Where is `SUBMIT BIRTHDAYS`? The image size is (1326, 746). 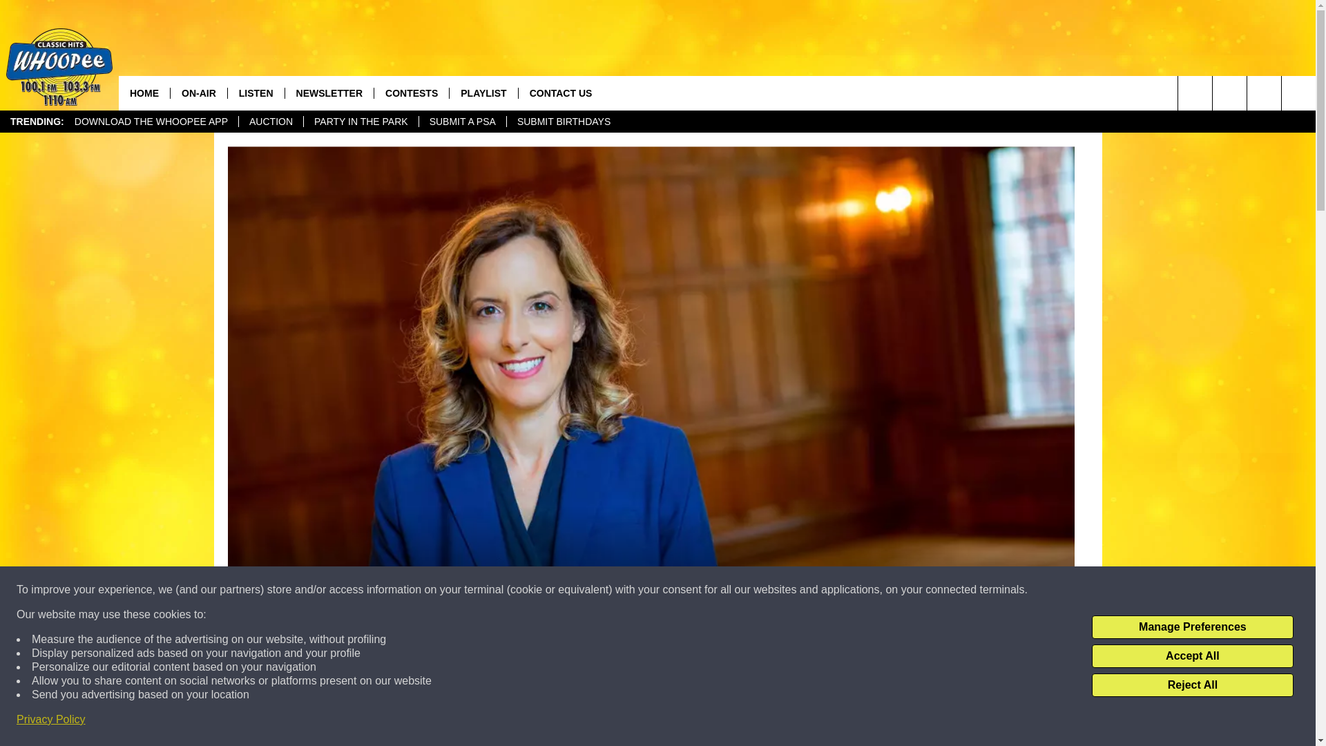
SUBMIT BIRTHDAYS is located at coordinates (564, 122).